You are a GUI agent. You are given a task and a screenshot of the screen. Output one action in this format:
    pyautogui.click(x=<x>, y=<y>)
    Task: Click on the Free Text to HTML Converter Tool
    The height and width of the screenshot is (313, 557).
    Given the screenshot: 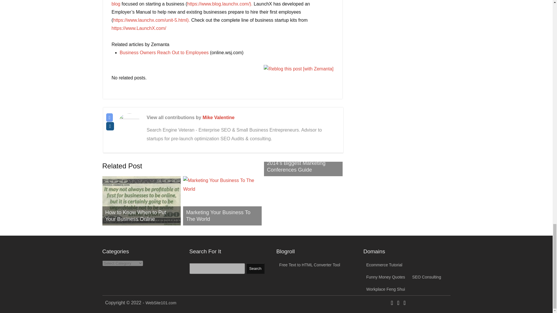 What is the action you would take?
    pyautogui.click(x=309, y=265)
    